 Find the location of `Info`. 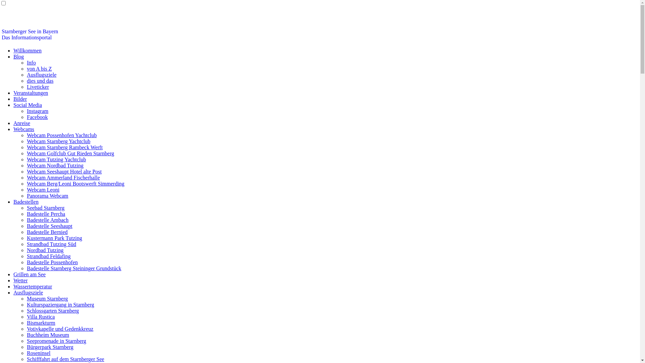

Info is located at coordinates (32, 63).